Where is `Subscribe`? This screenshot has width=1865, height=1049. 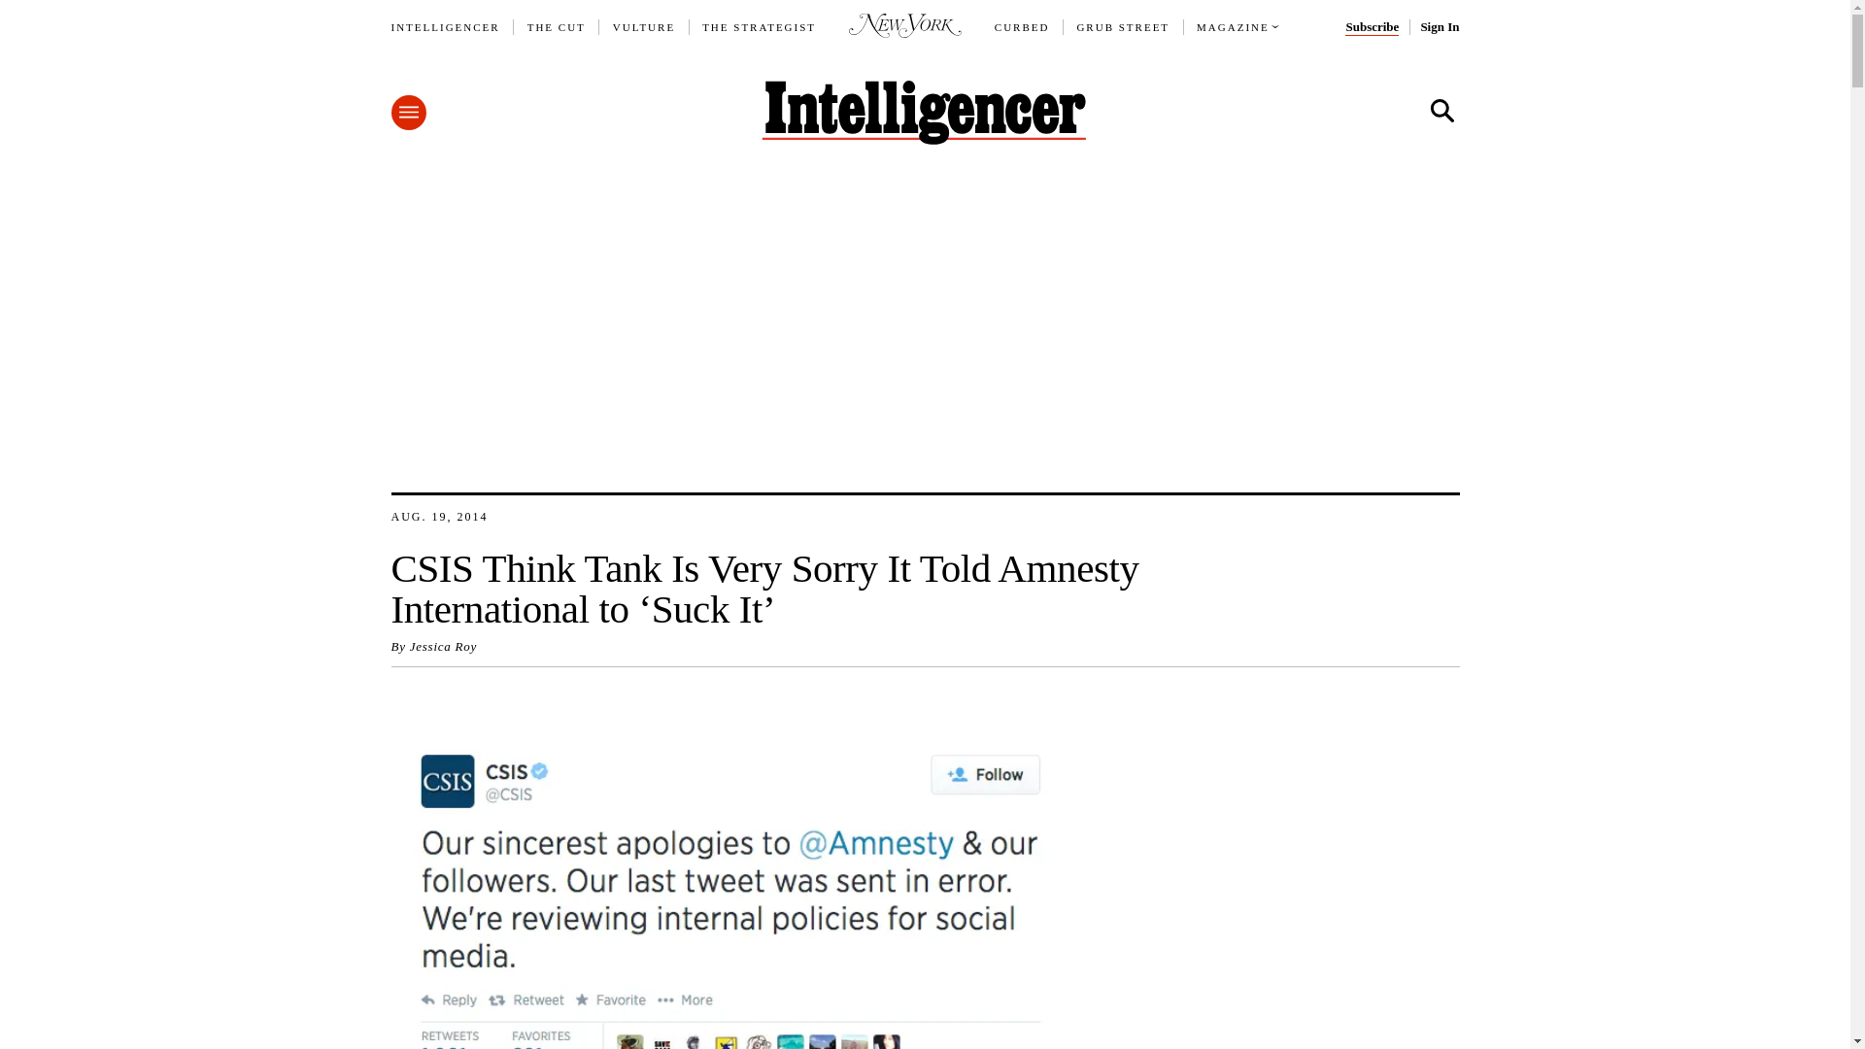
Subscribe is located at coordinates (1372, 27).